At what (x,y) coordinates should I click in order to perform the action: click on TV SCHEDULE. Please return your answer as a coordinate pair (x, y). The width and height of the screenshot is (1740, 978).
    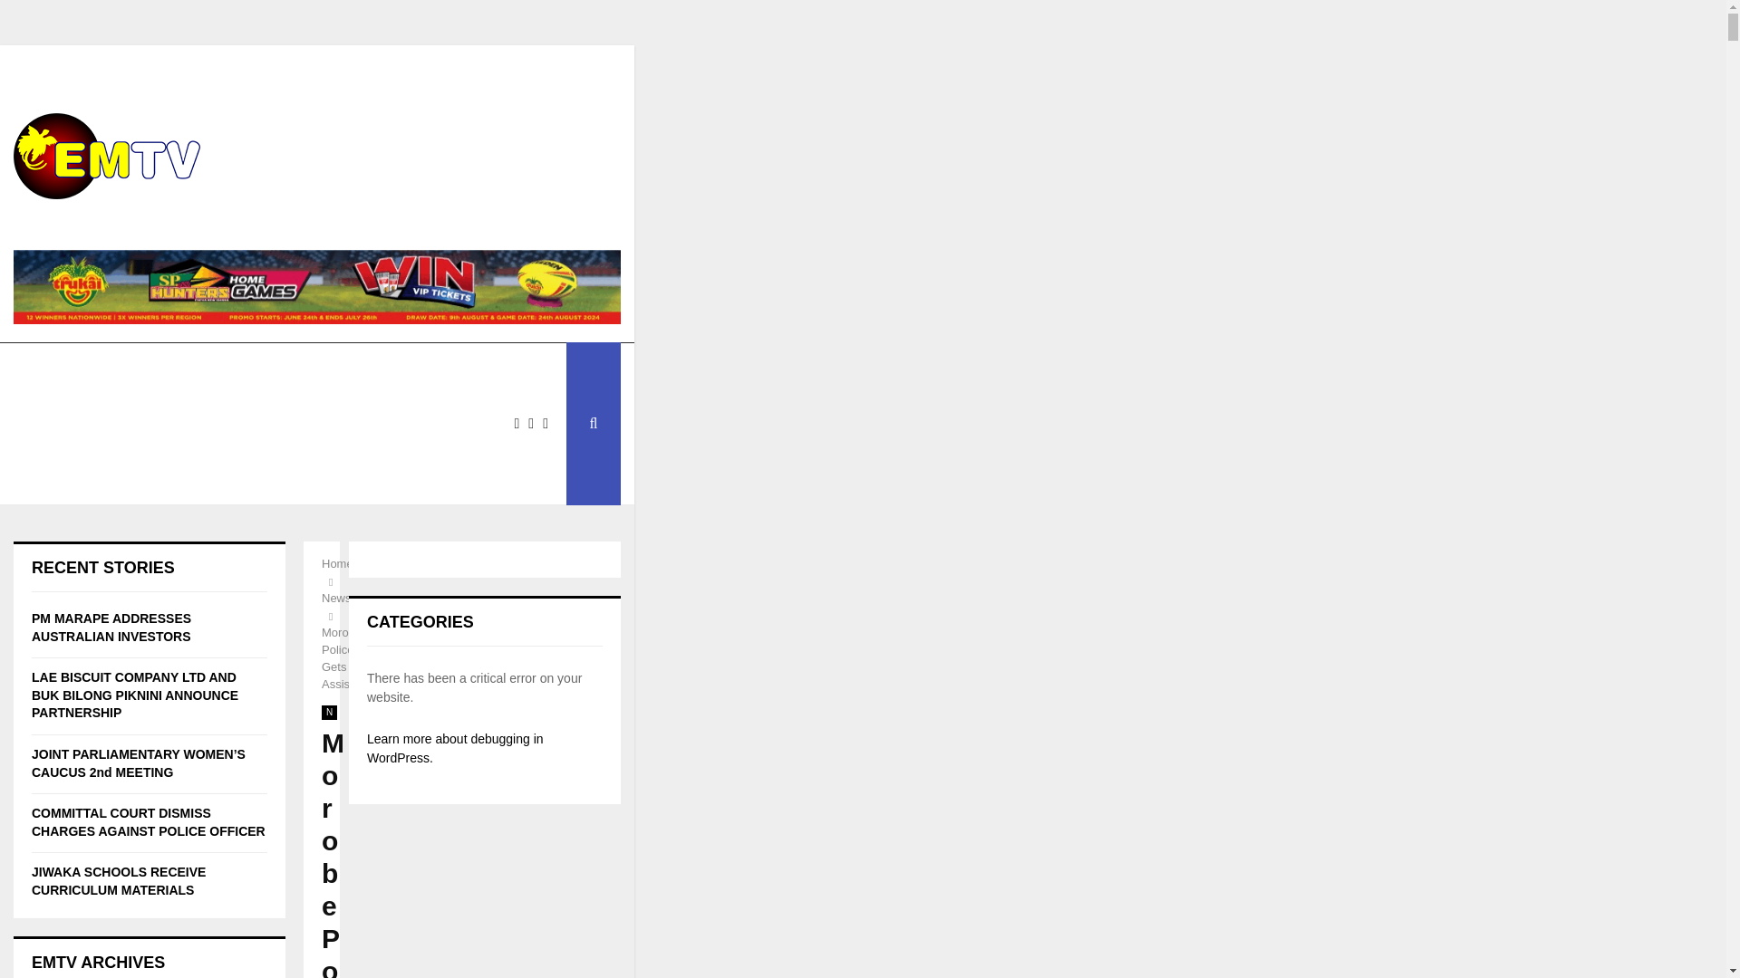
    Looking at the image, I should click on (269, 369).